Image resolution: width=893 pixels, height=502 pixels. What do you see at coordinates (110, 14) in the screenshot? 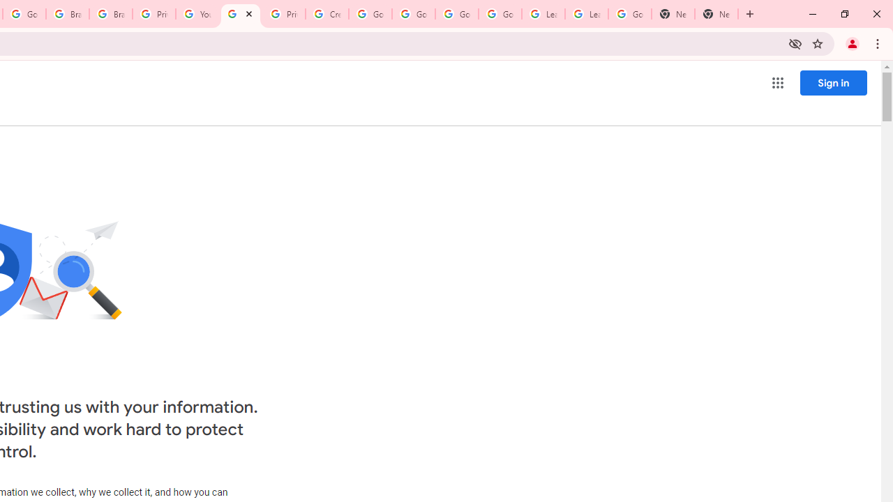
I see `Brand Resource Center` at bounding box center [110, 14].